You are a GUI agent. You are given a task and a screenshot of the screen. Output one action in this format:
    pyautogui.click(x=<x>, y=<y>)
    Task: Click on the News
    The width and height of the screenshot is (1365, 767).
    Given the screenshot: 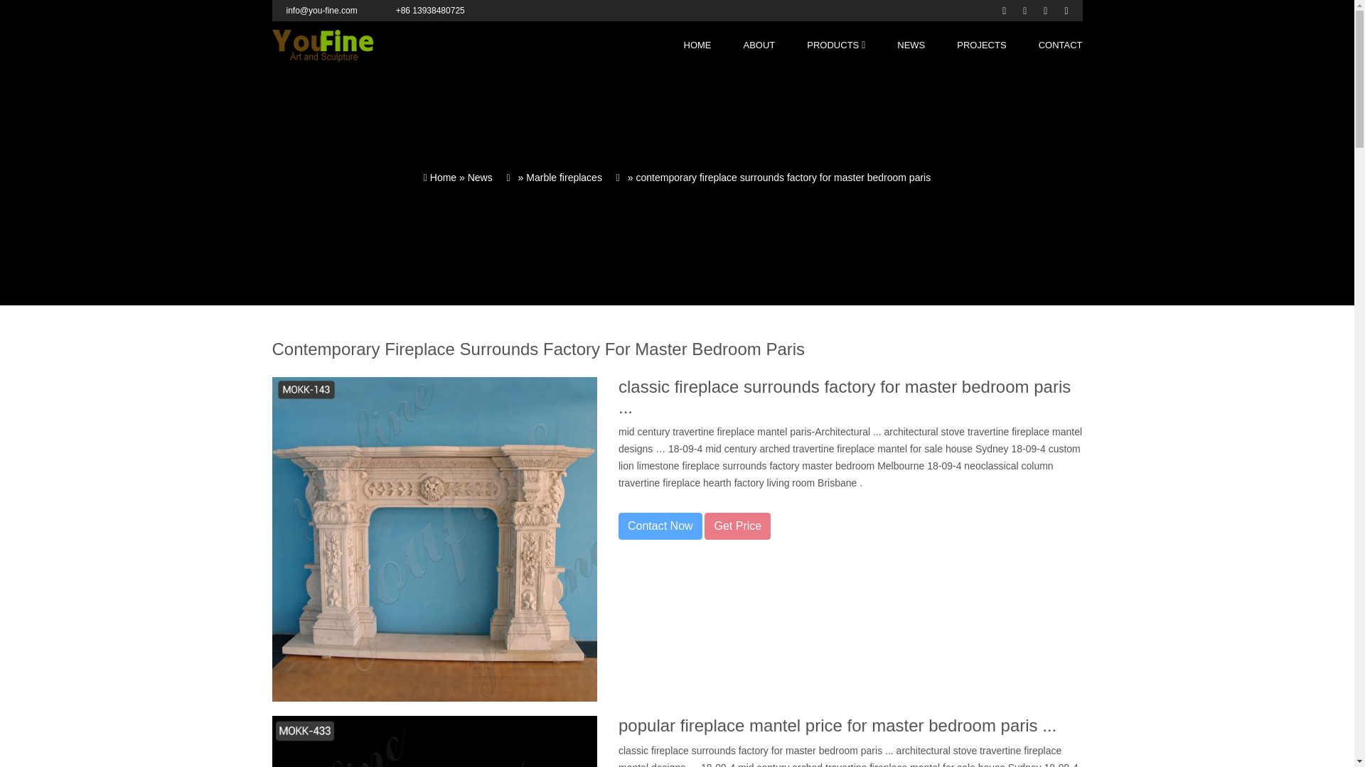 What is the action you would take?
    pyautogui.click(x=481, y=178)
    